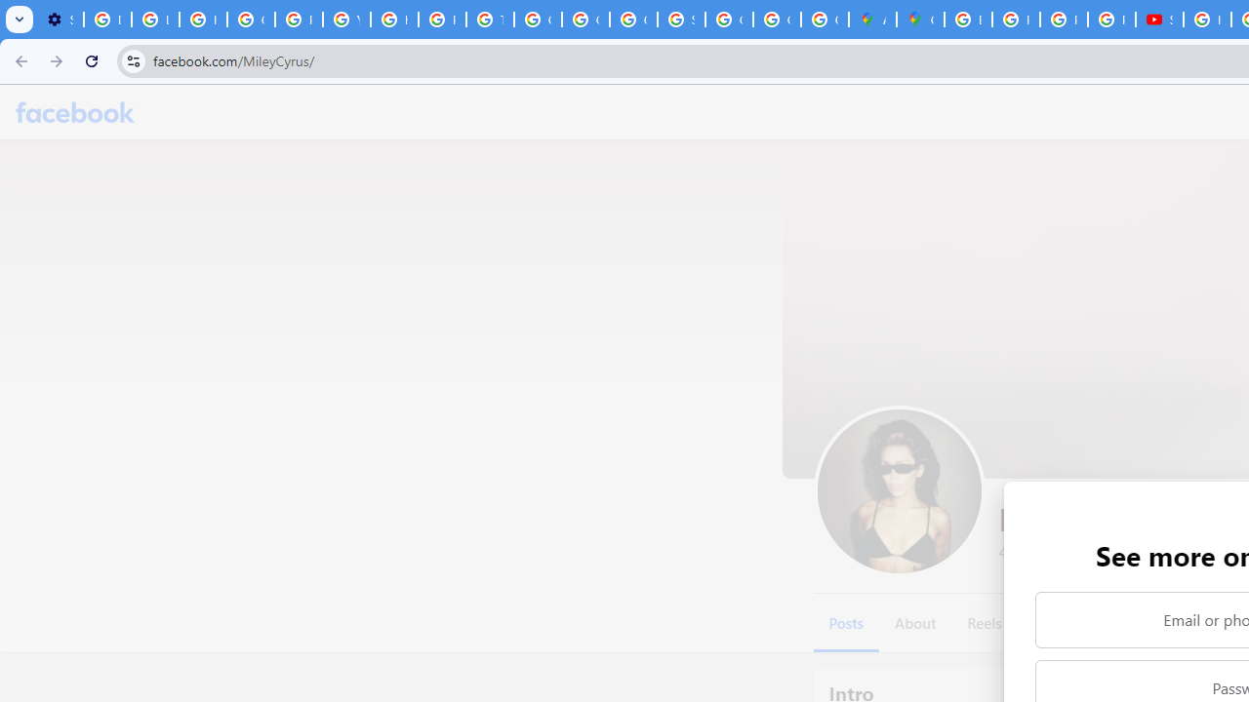 Image resolution: width=1249 pixels, height=702 pixels. What do you see at coordinates (107, 19) in the screenshot?
I see `Delete photos & videos - Computer - Google Photos Help` at bounding box center [107, 19].